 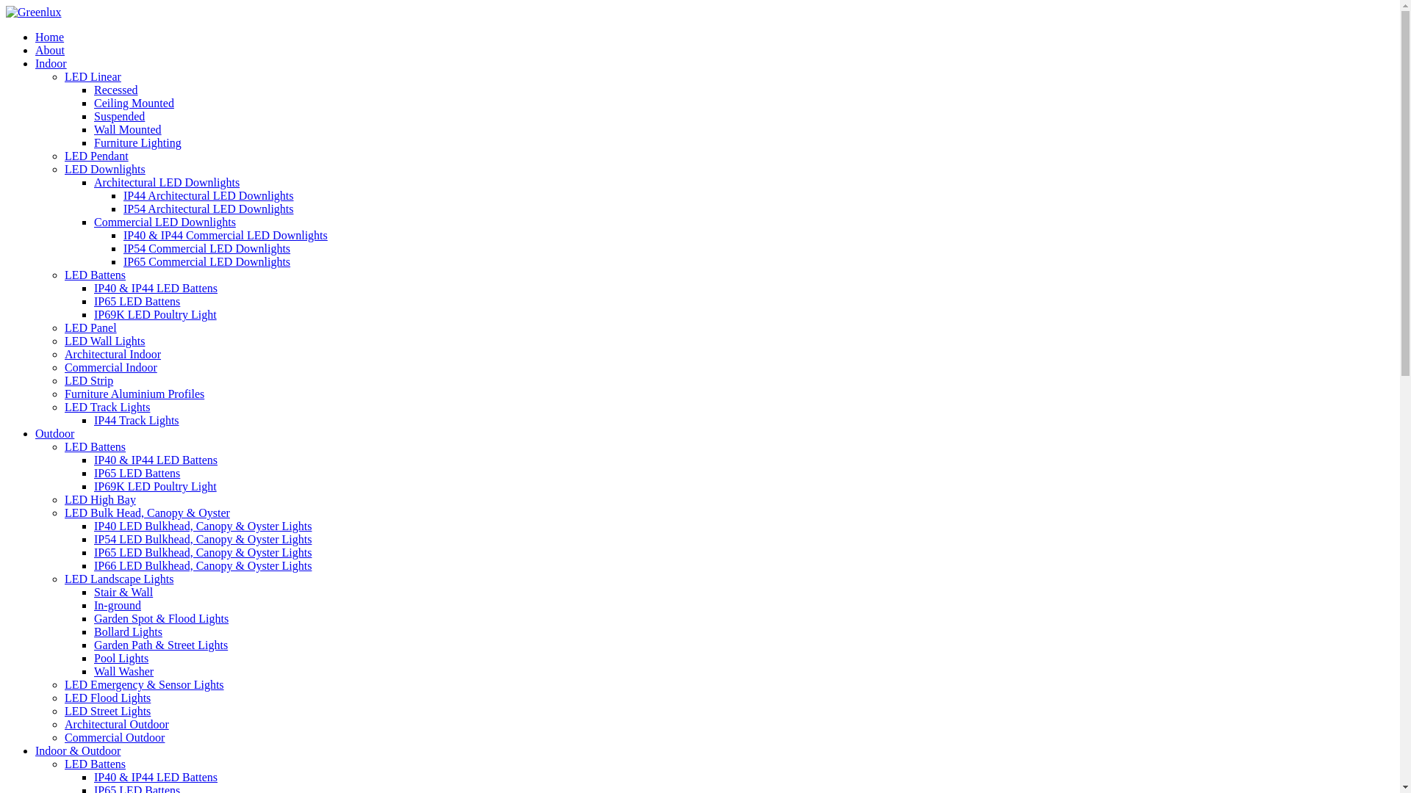 What do you see at coordinates (51, 63) in the screenshot?
I see `Indoor` at bounding box center [51, 63].